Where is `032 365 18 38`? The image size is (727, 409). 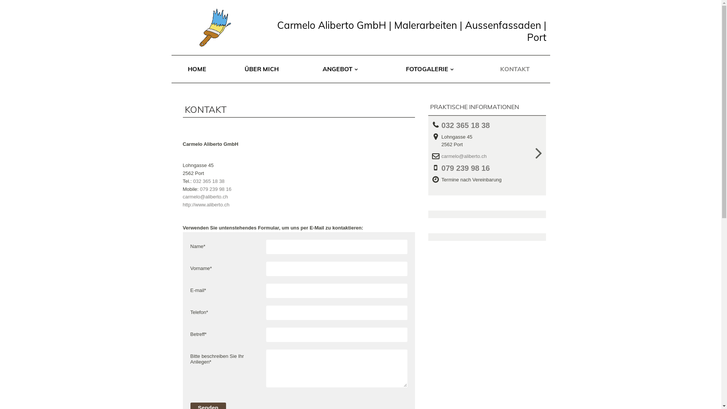 032 365 18 38 is located at coordinates (209, 181).